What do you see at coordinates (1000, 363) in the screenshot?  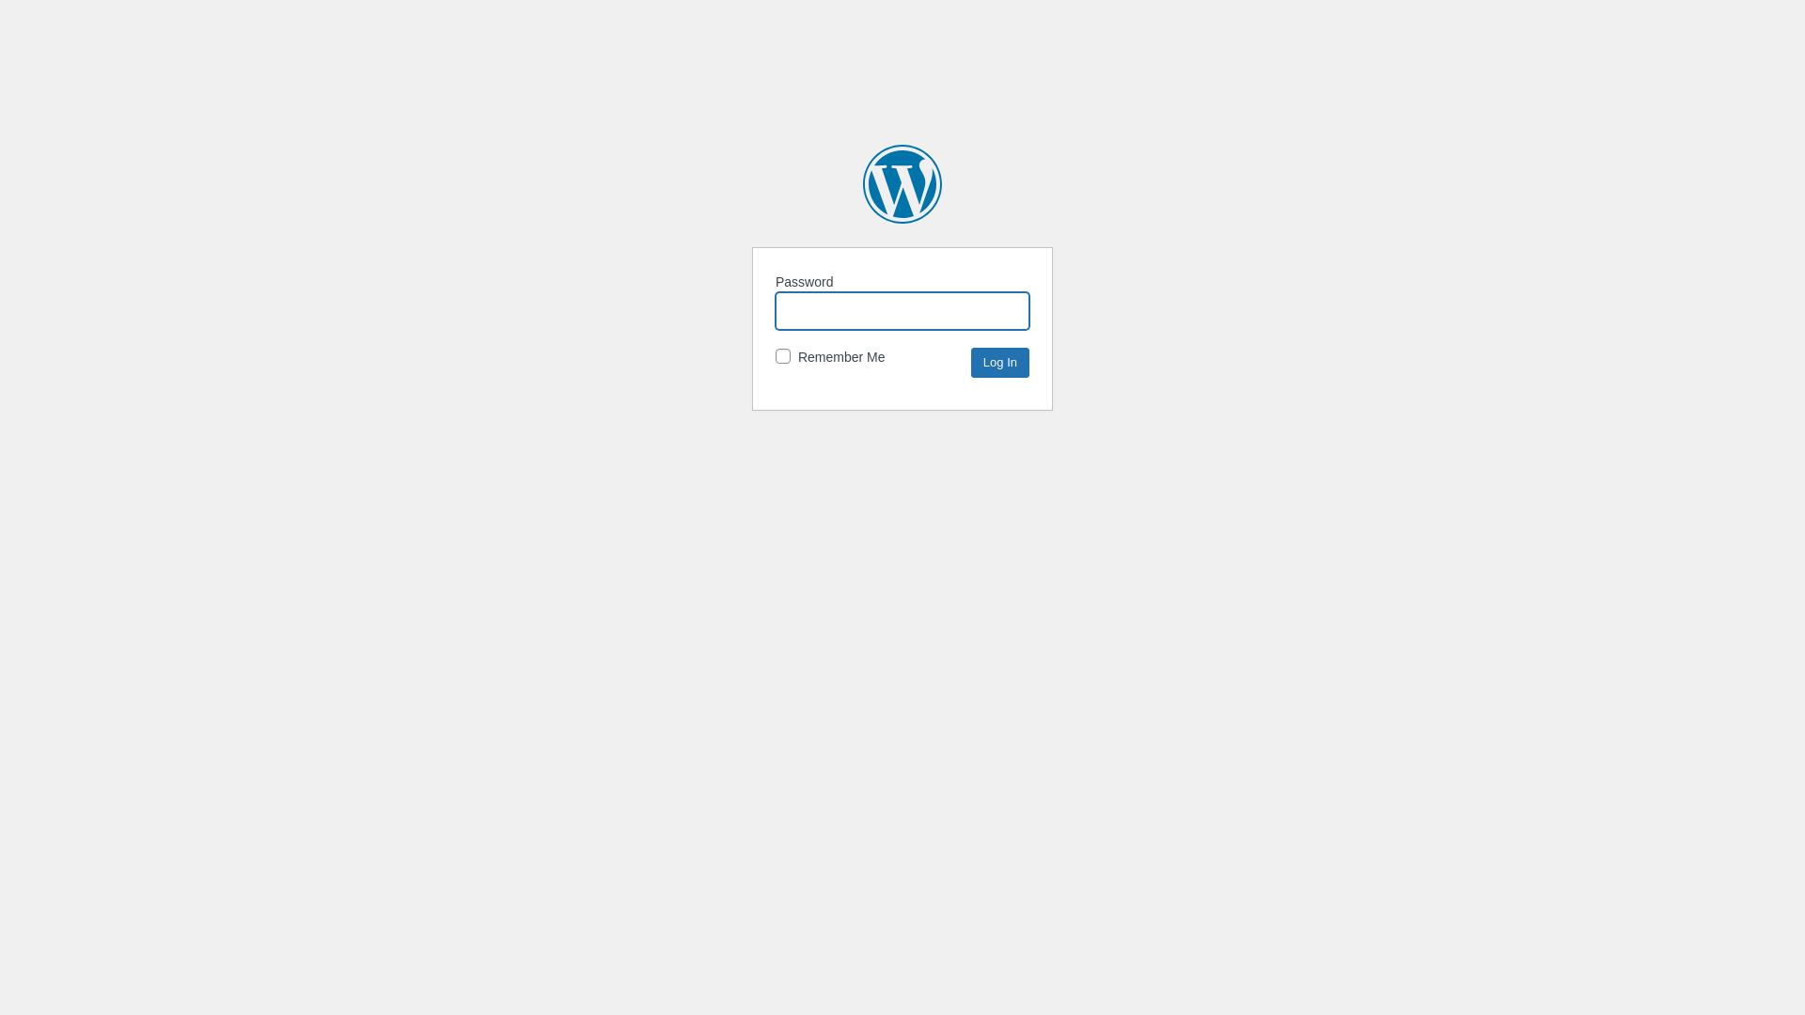 I see `Log In` at bounding box center [1000, 363].